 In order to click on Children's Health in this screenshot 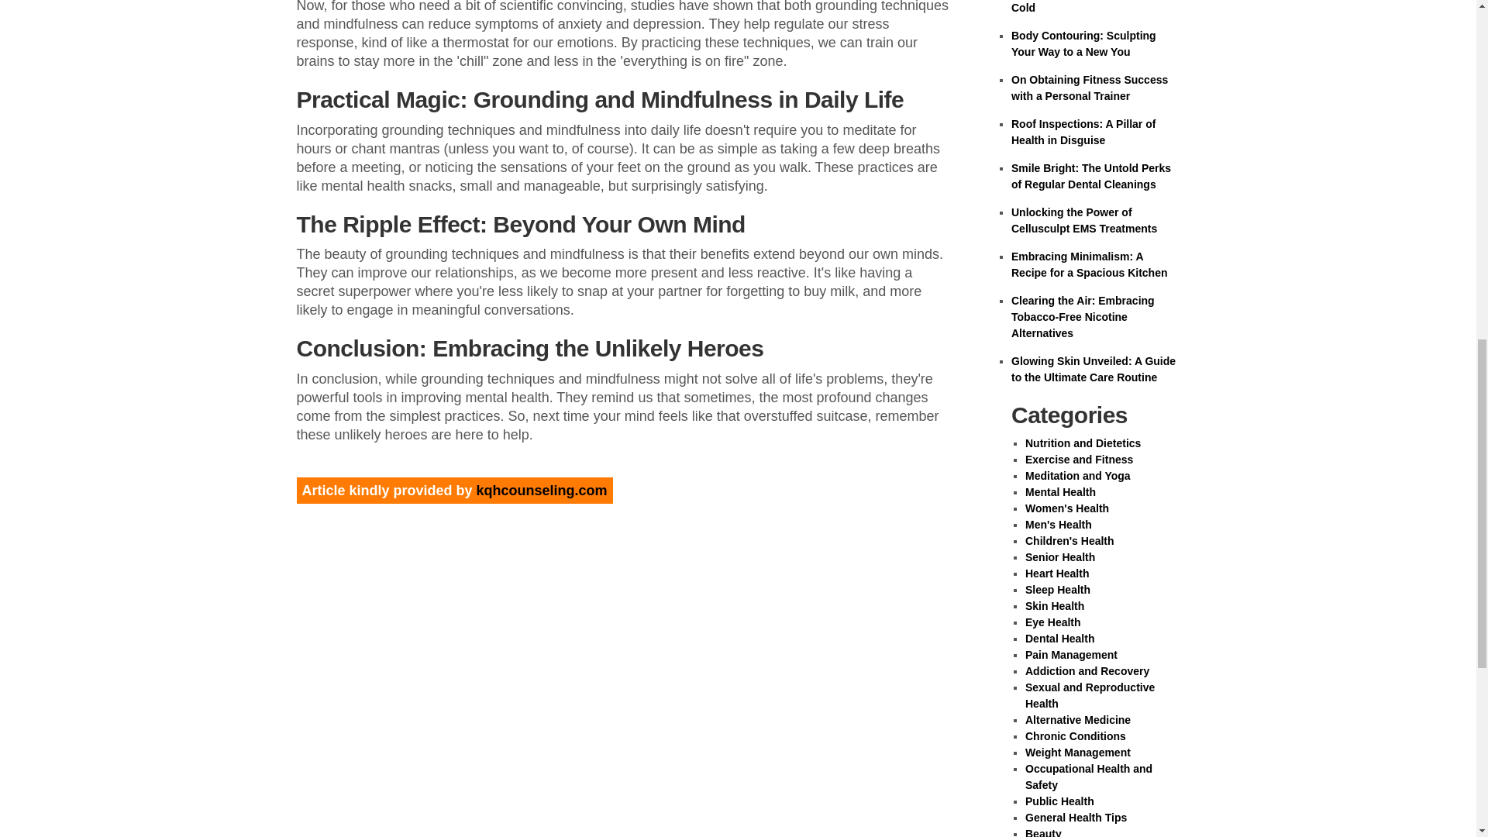, I will do `click(1069, 541)`.